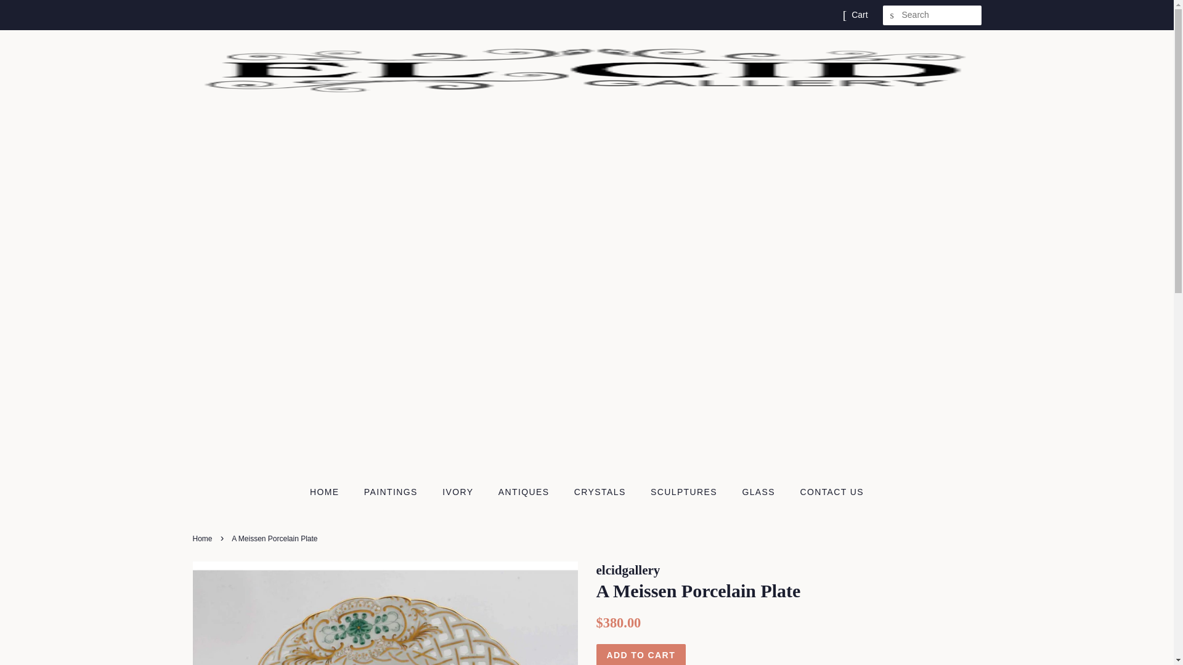  Describe the element at coordinates (641, 655) in the screenshot. I see `ADD TO CART` at that location.